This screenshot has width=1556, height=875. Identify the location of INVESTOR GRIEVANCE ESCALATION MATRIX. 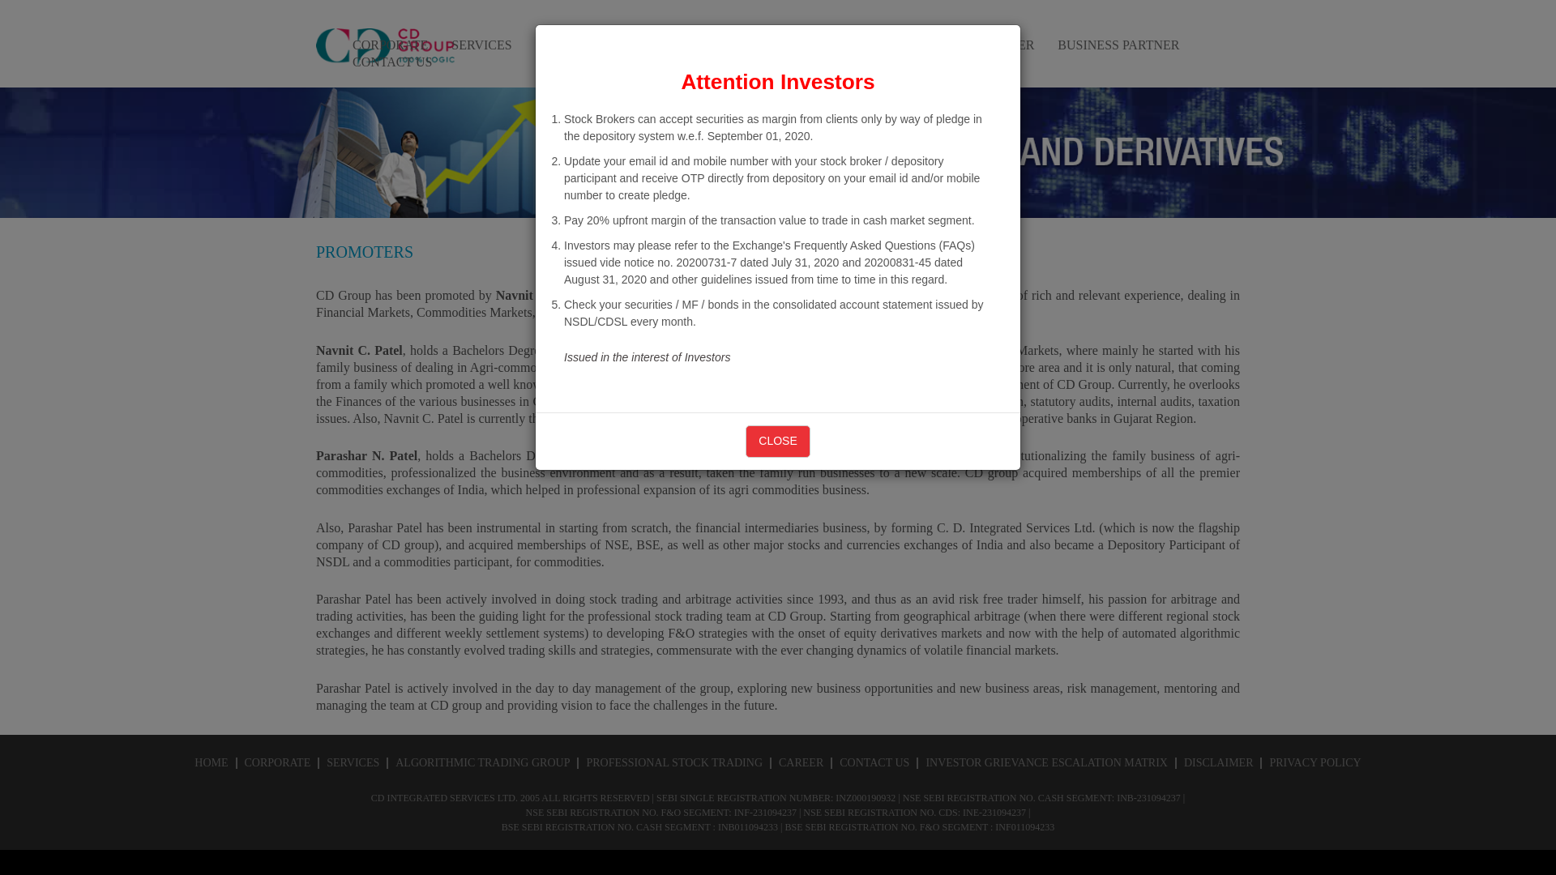
(1047, 763).